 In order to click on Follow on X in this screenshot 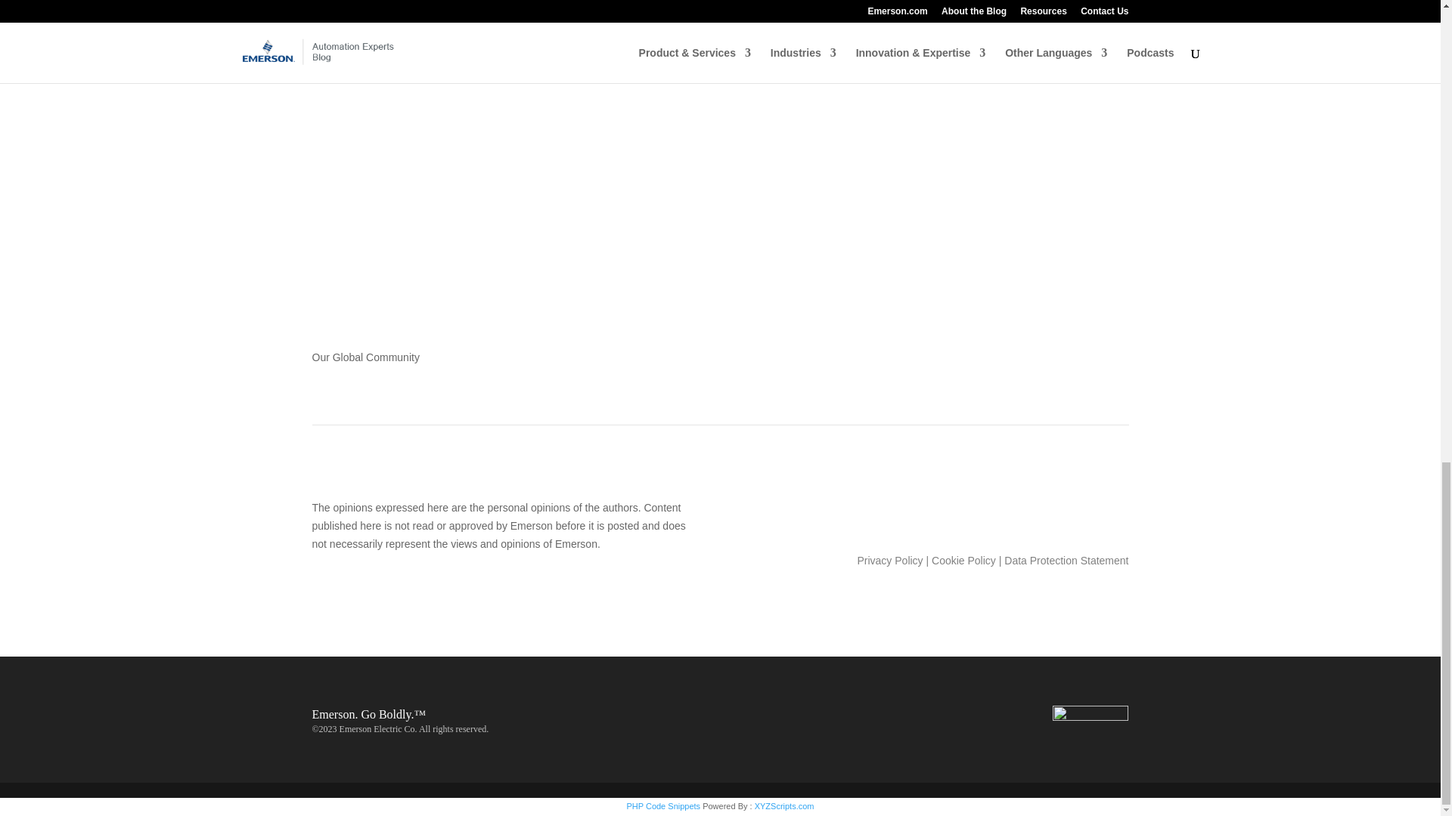, I will do `click(735, 8)`.